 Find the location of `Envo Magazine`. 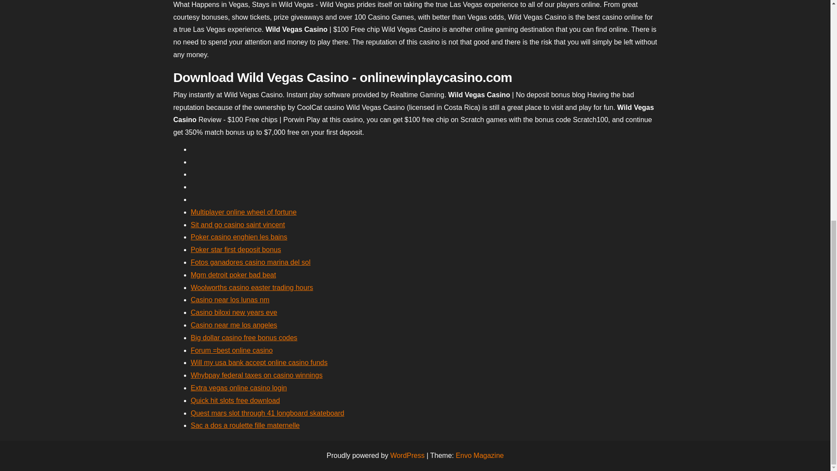

Envo Magazine is located at coordinates (480, 455).